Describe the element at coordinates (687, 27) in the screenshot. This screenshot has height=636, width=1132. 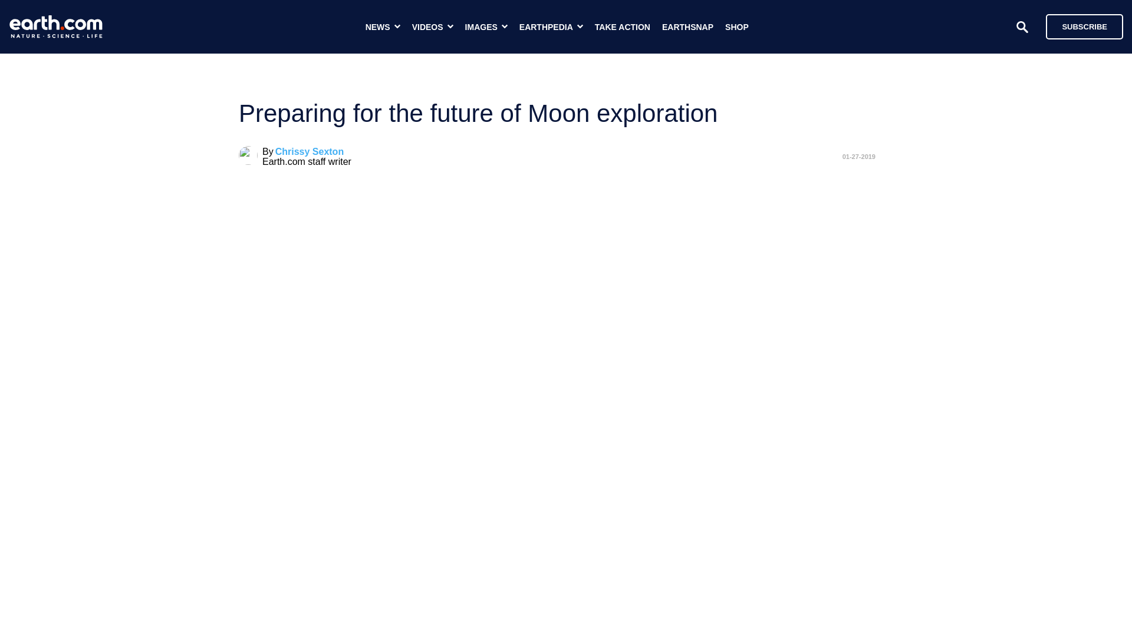
I see `EARTHSNAP` at that location.